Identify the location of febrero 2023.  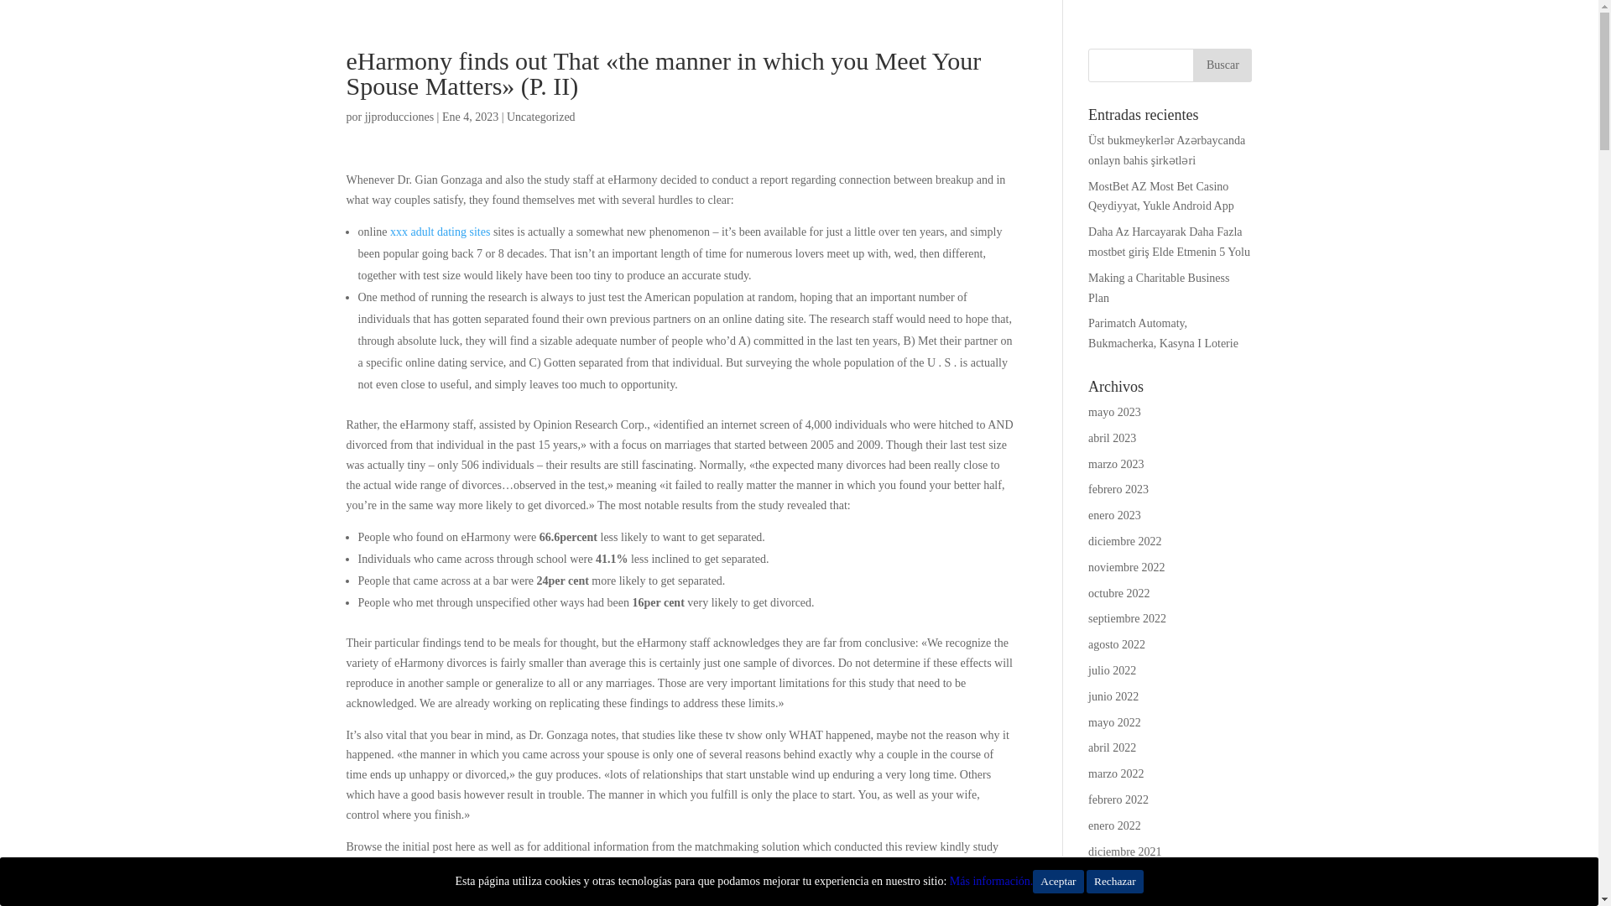
(1118, 488).